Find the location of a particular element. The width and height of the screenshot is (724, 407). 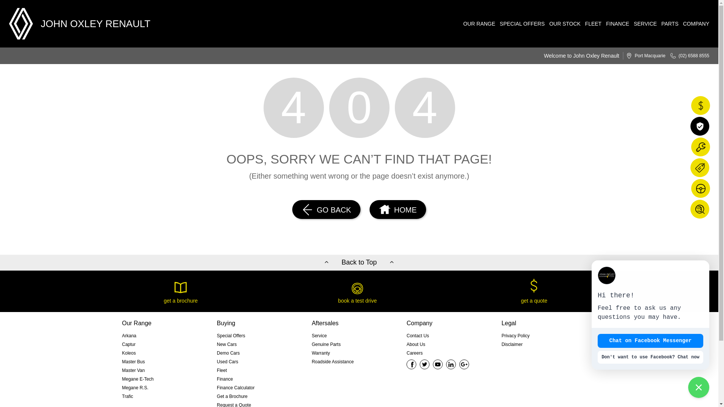

OUR RANGE is located at coordinates (477, 24).